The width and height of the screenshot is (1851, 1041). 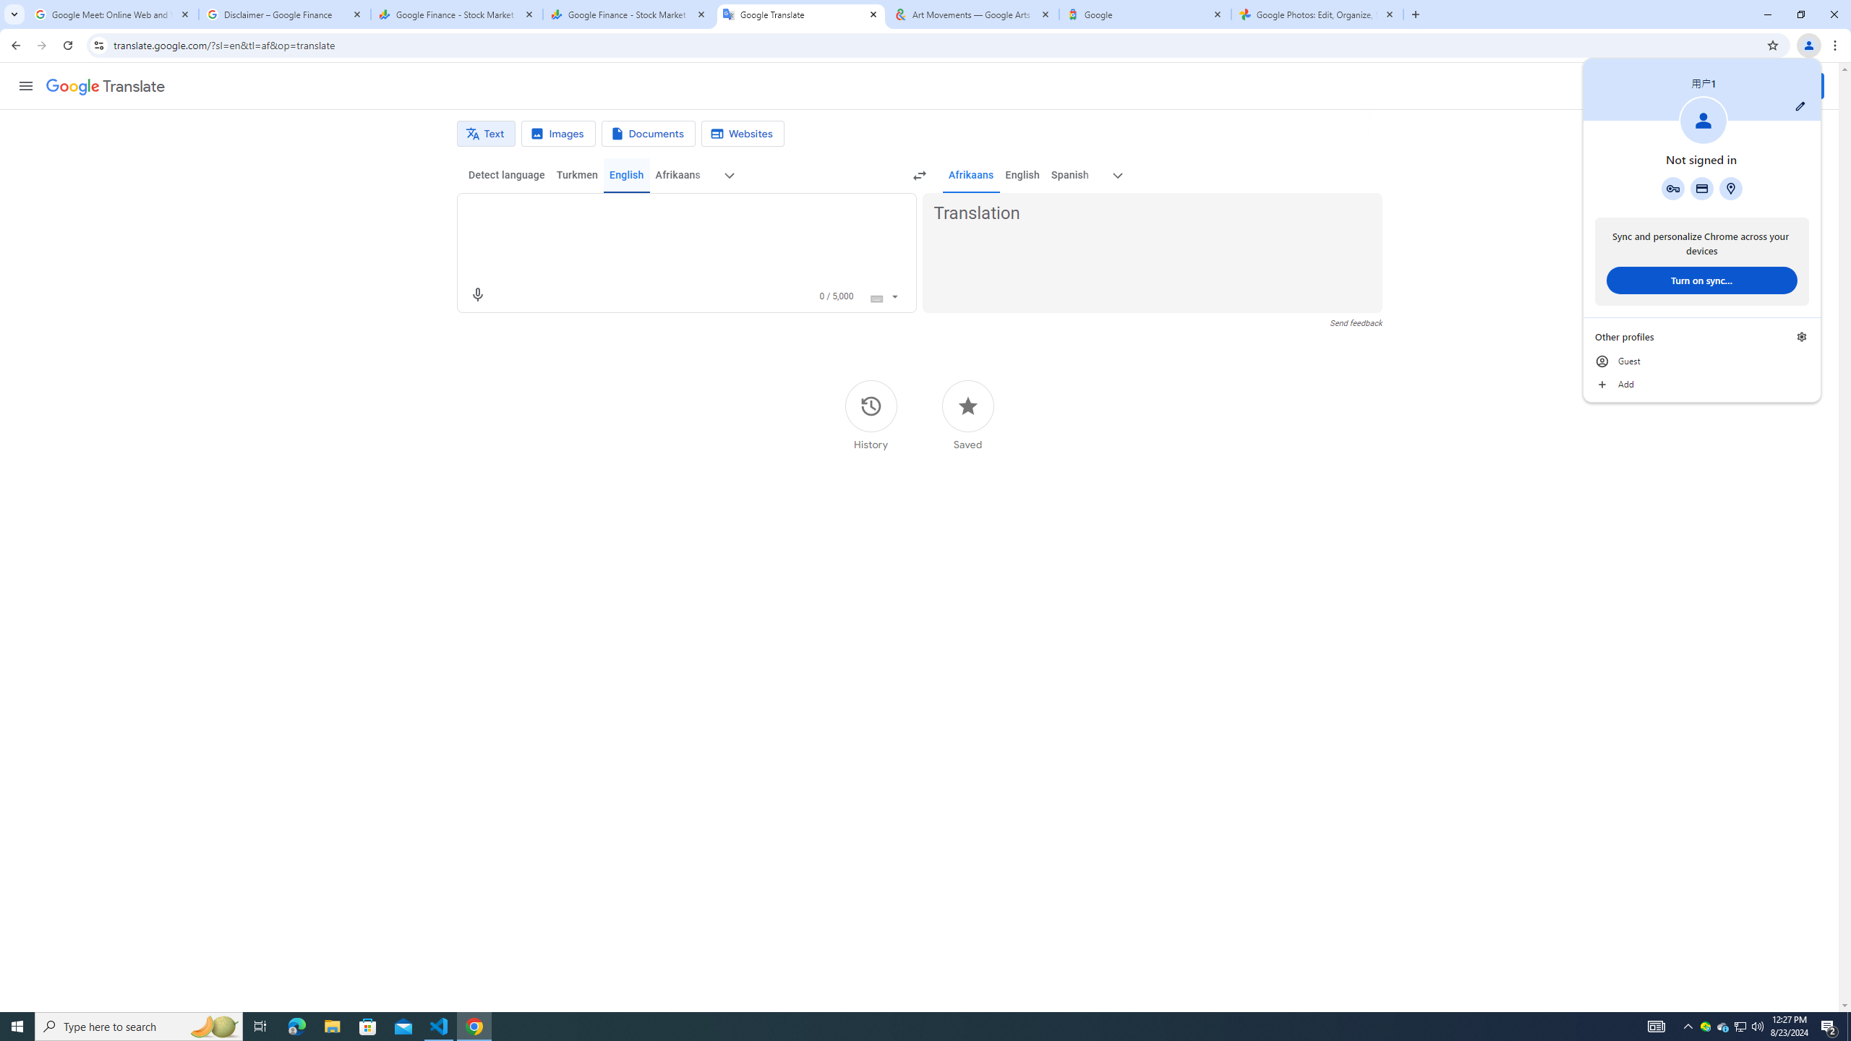 I want to click on Customize profile, so click(x=214, y=1027).